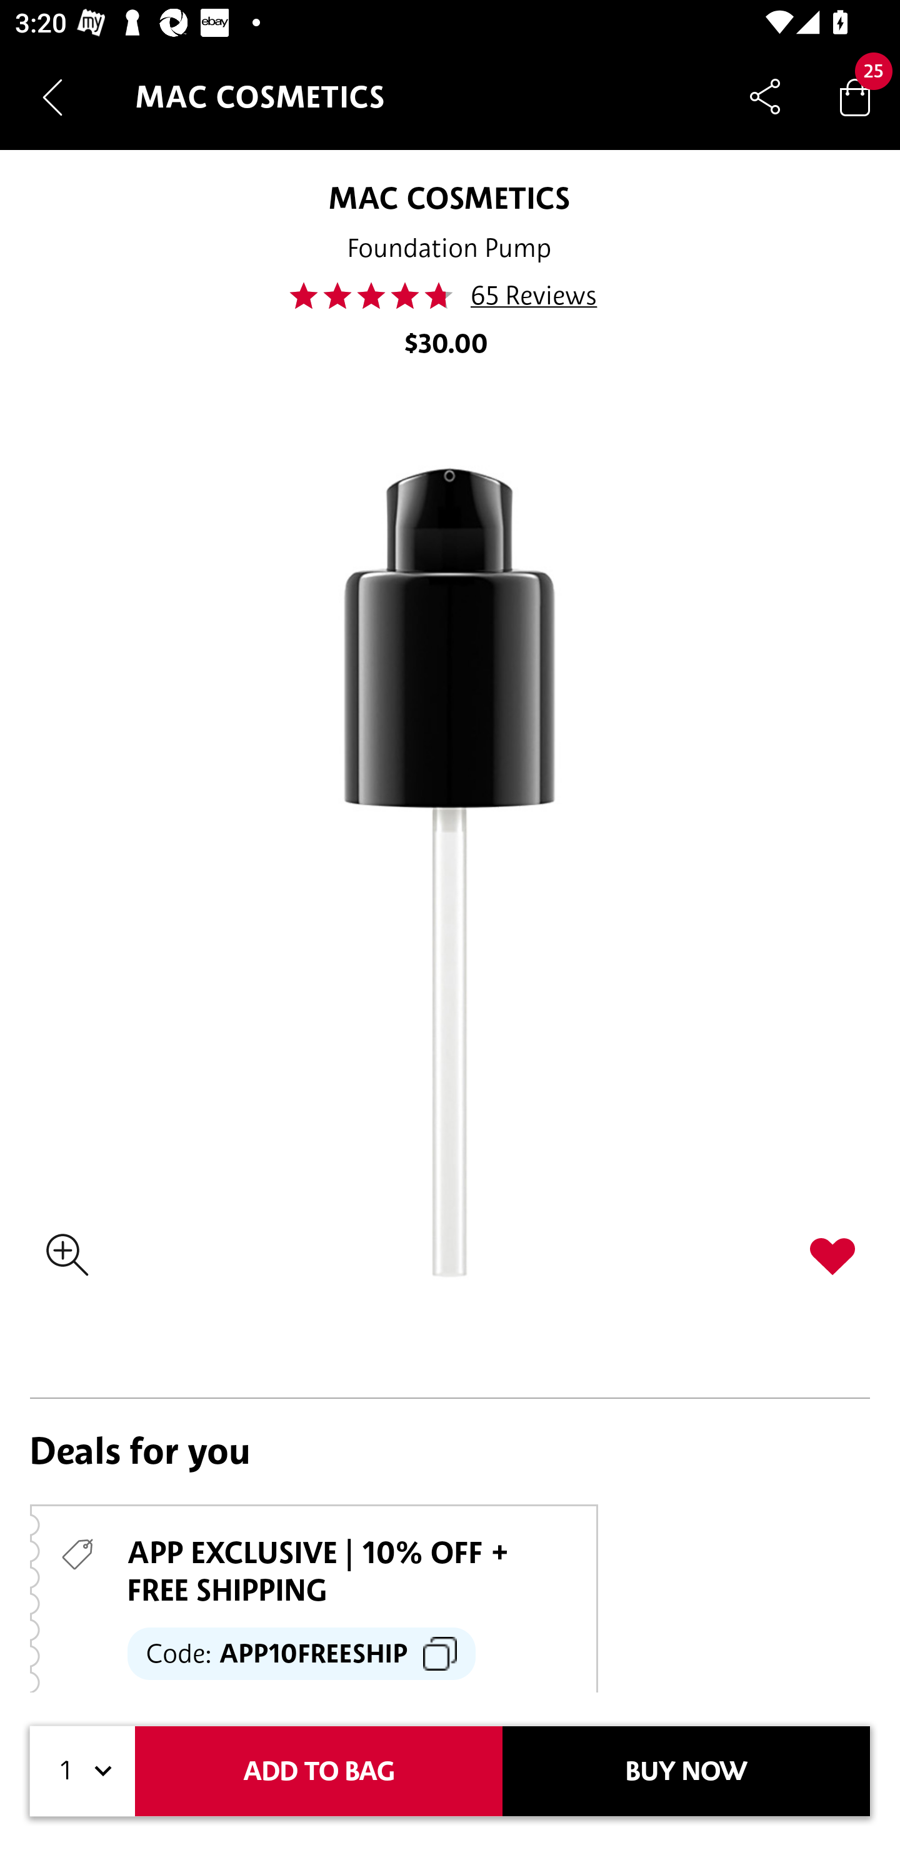  I want to click on 1, so click(82, 1771).